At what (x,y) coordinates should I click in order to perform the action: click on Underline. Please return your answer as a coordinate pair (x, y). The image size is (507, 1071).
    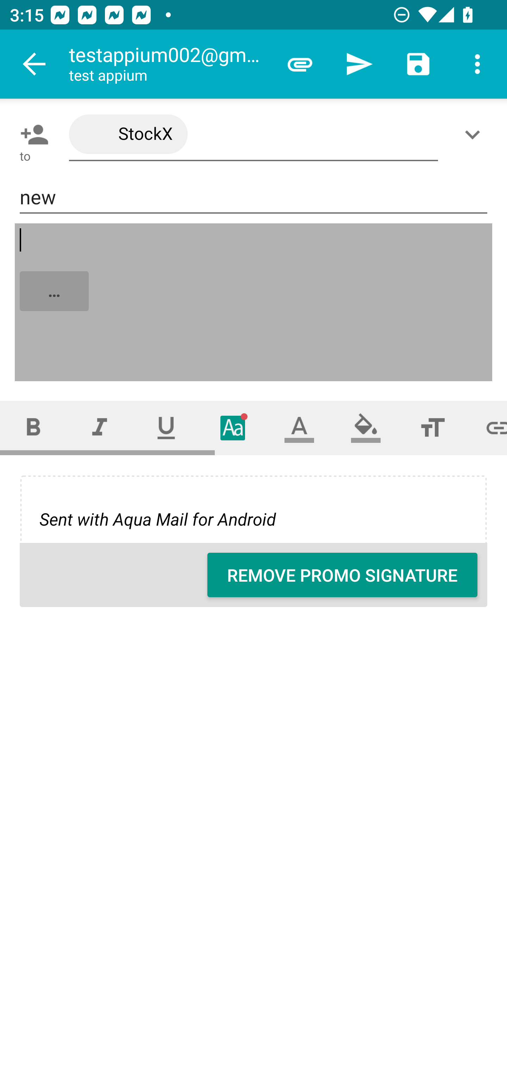
    Looking at the image, I should click on (166, 428).